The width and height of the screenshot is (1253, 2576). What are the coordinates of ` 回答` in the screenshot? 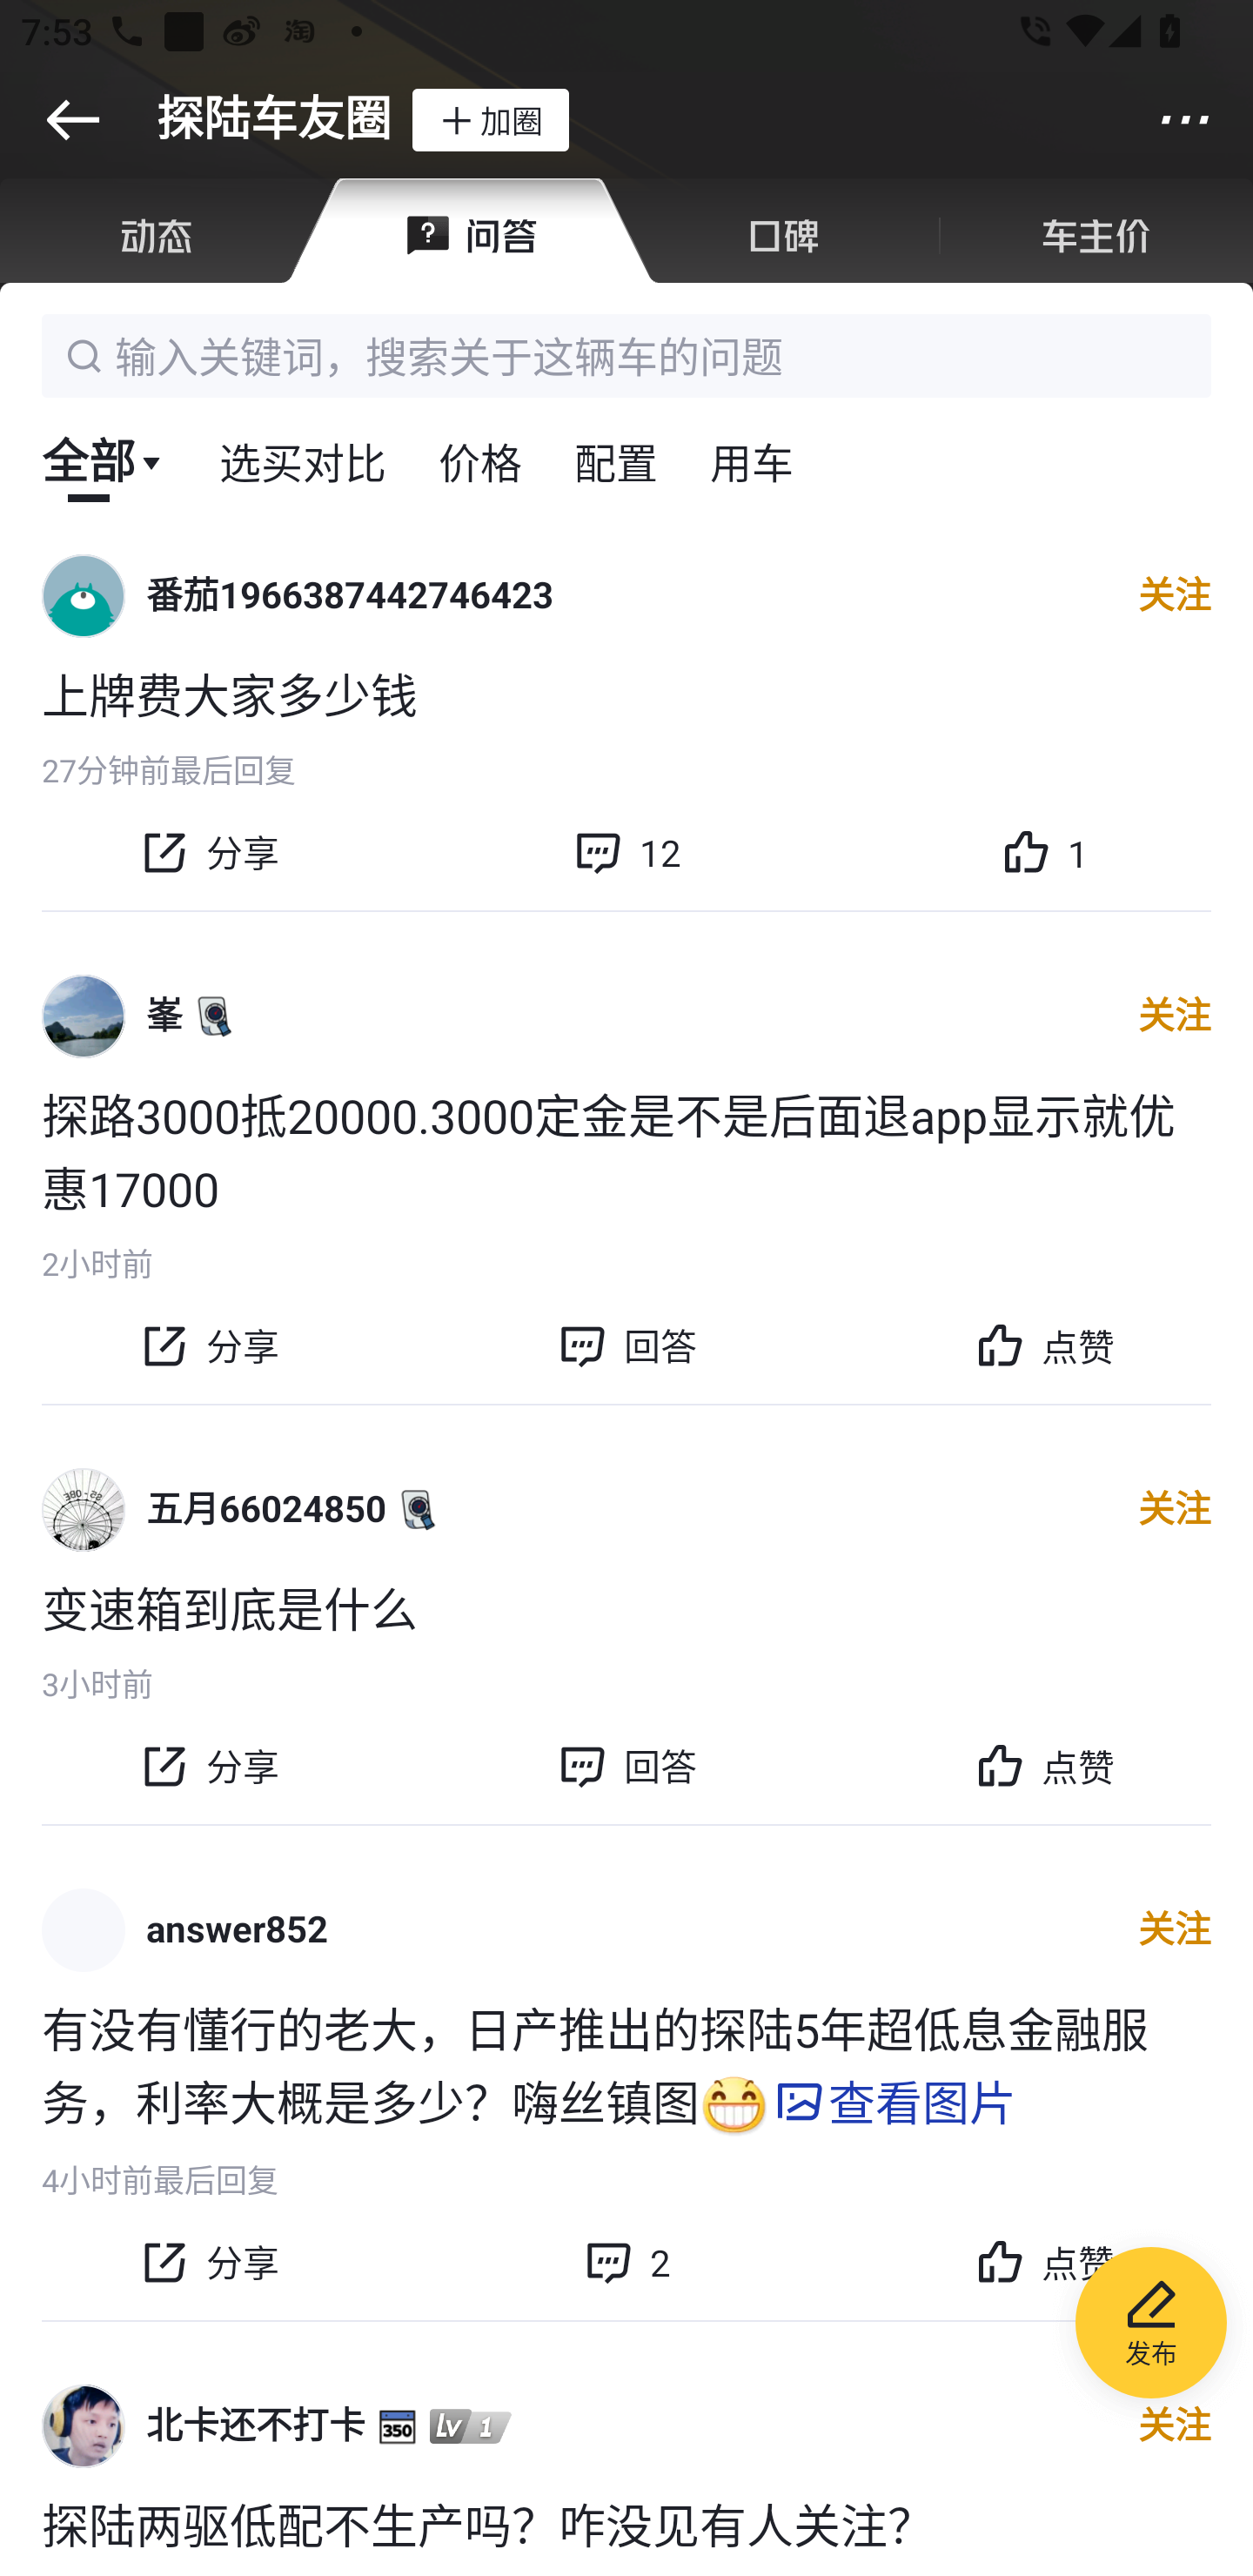 It's located at (626, 1345).